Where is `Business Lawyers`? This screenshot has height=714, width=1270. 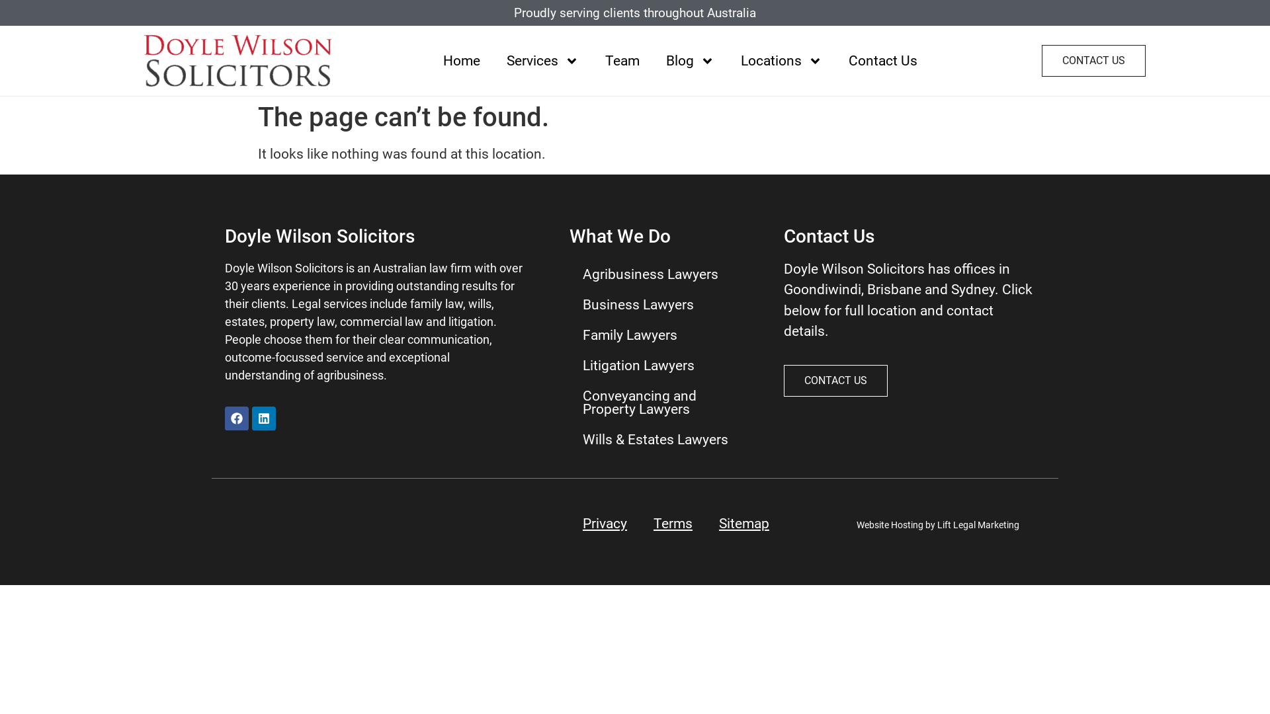
Business Lawyers is located at coordinates (663, 305).